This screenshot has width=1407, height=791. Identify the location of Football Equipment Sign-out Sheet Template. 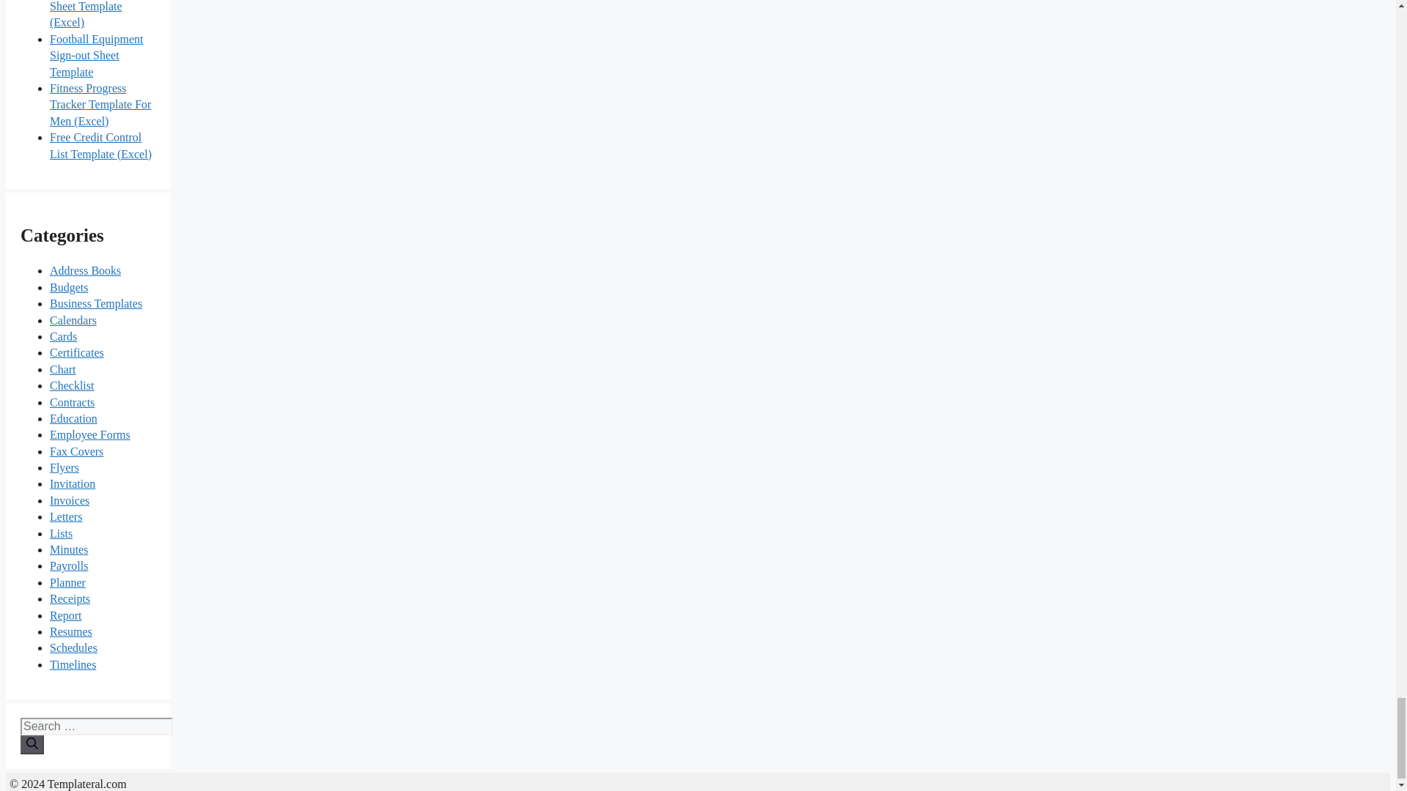
(96, 56).